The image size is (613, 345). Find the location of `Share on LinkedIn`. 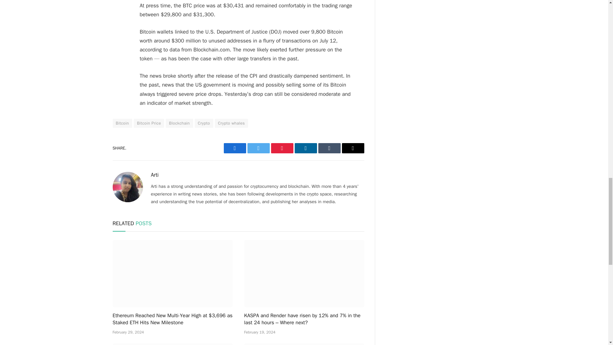

Share on LinkedIn is located at coordinates (305, 148).